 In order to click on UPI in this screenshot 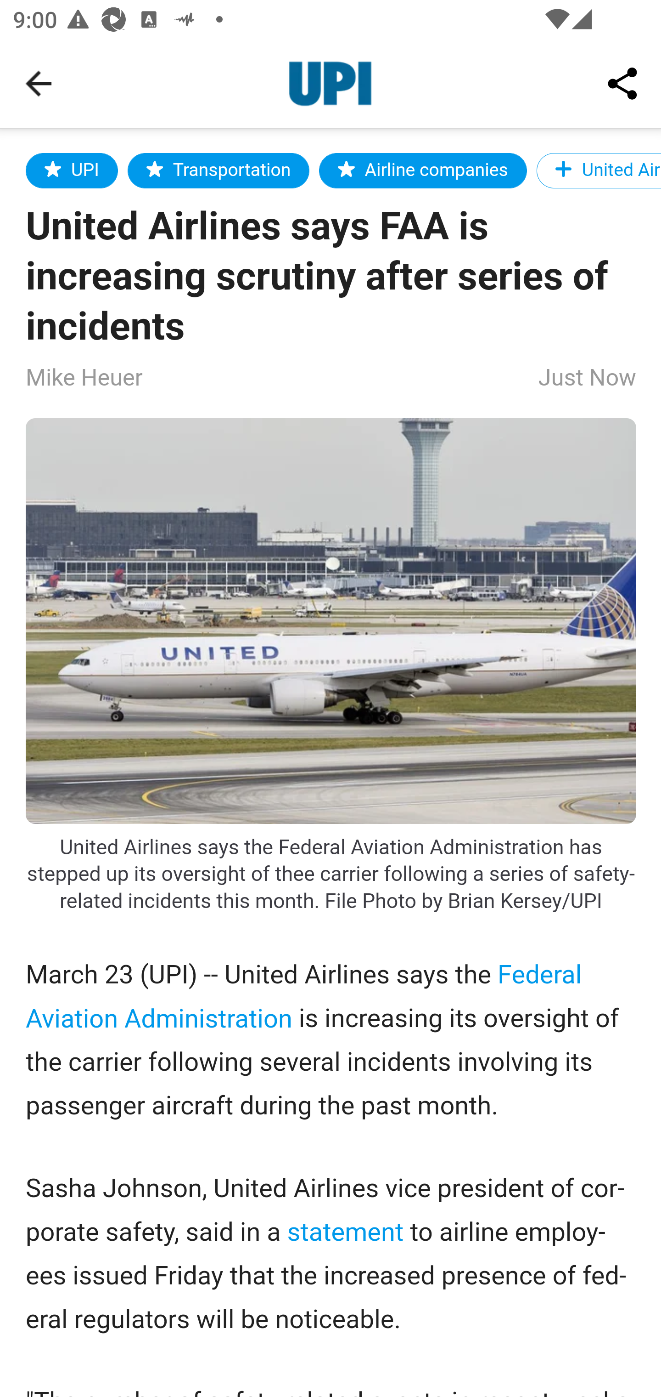, I will do `click(73, 170)`.